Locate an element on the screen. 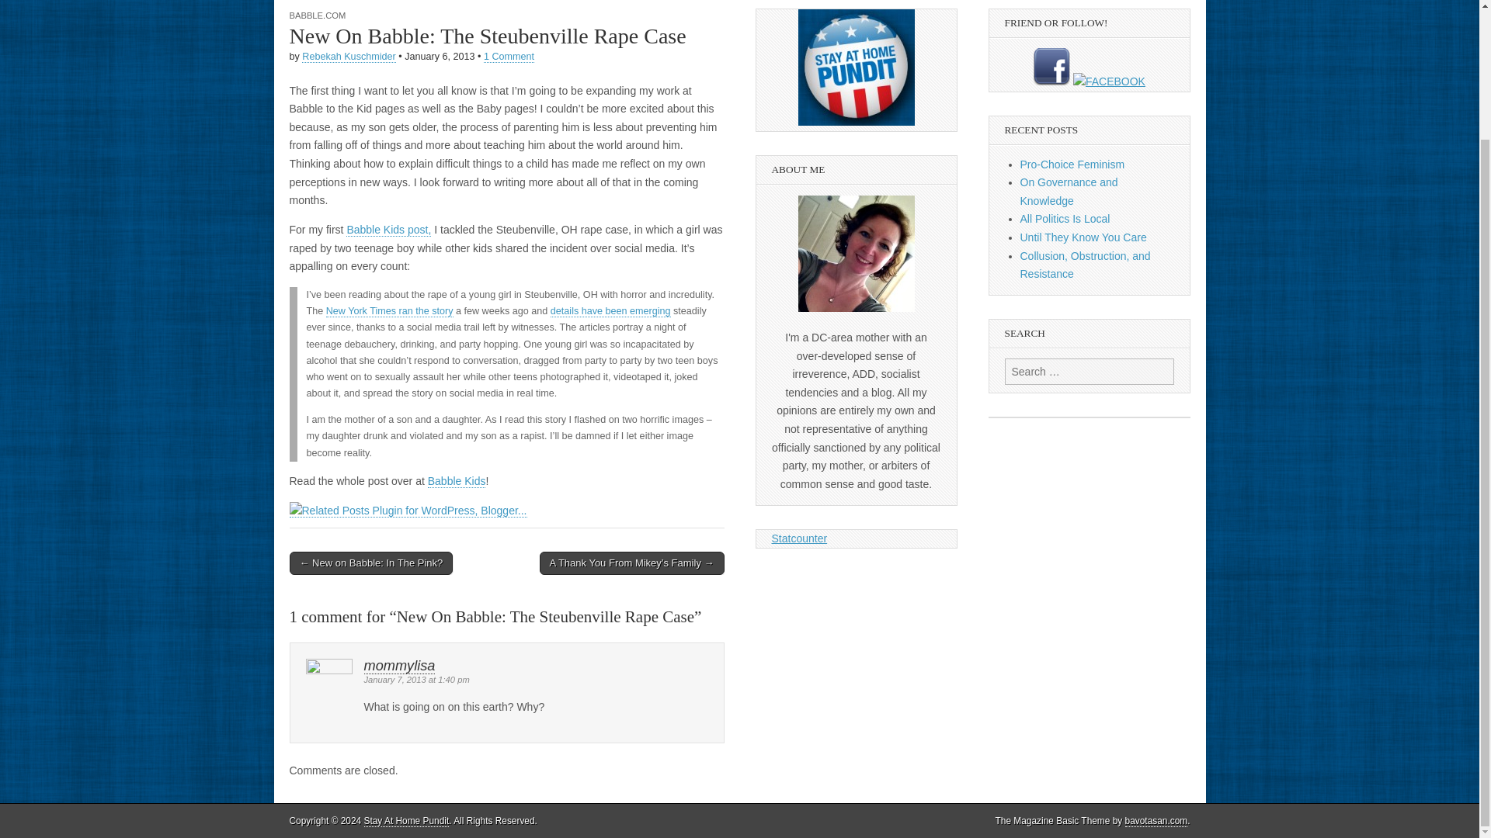 The width and height of the screenshot is (1491, 838). Until They Know You Care is located at coordinates (1083, 237).